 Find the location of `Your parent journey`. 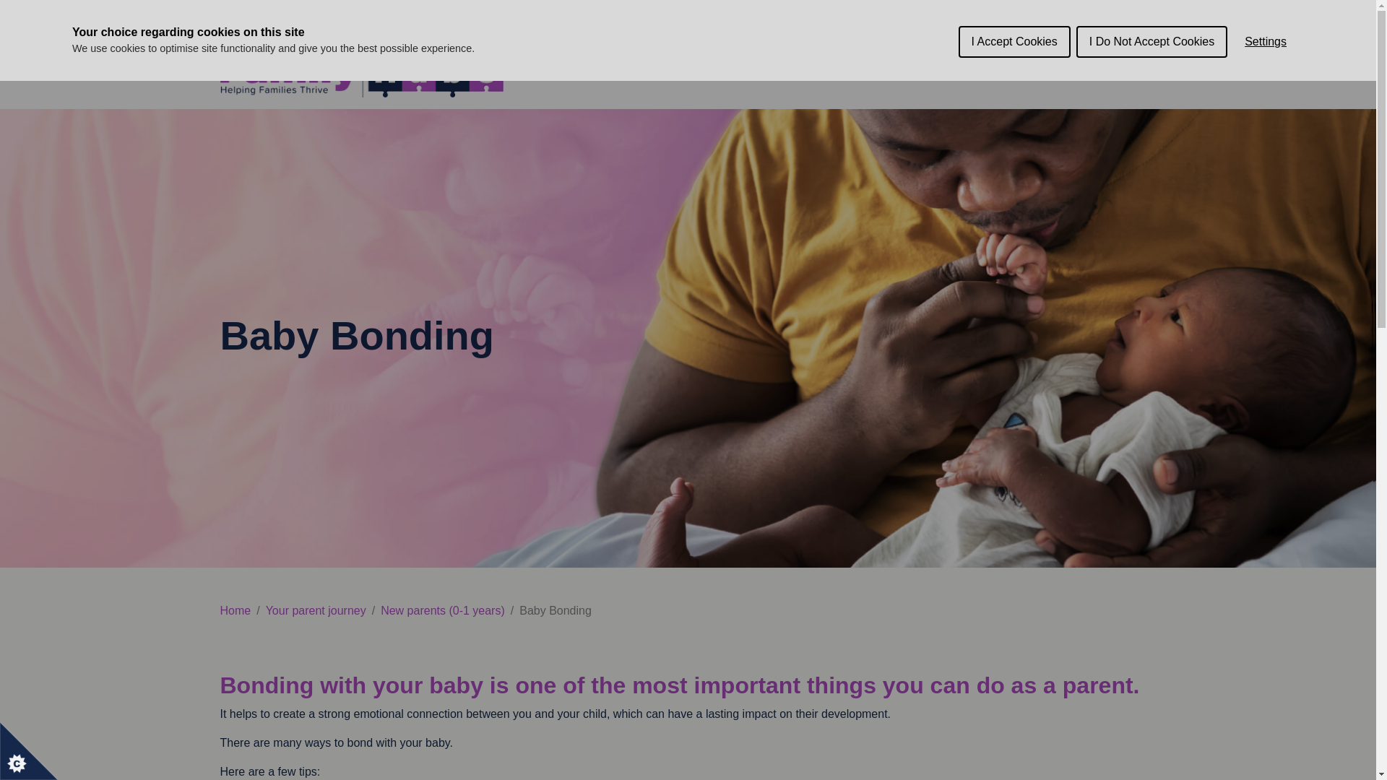

Your parent journey is located at coordinates (316, 611).